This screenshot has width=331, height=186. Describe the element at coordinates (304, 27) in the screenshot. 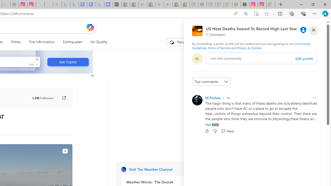

I see `Notifications` at that location.